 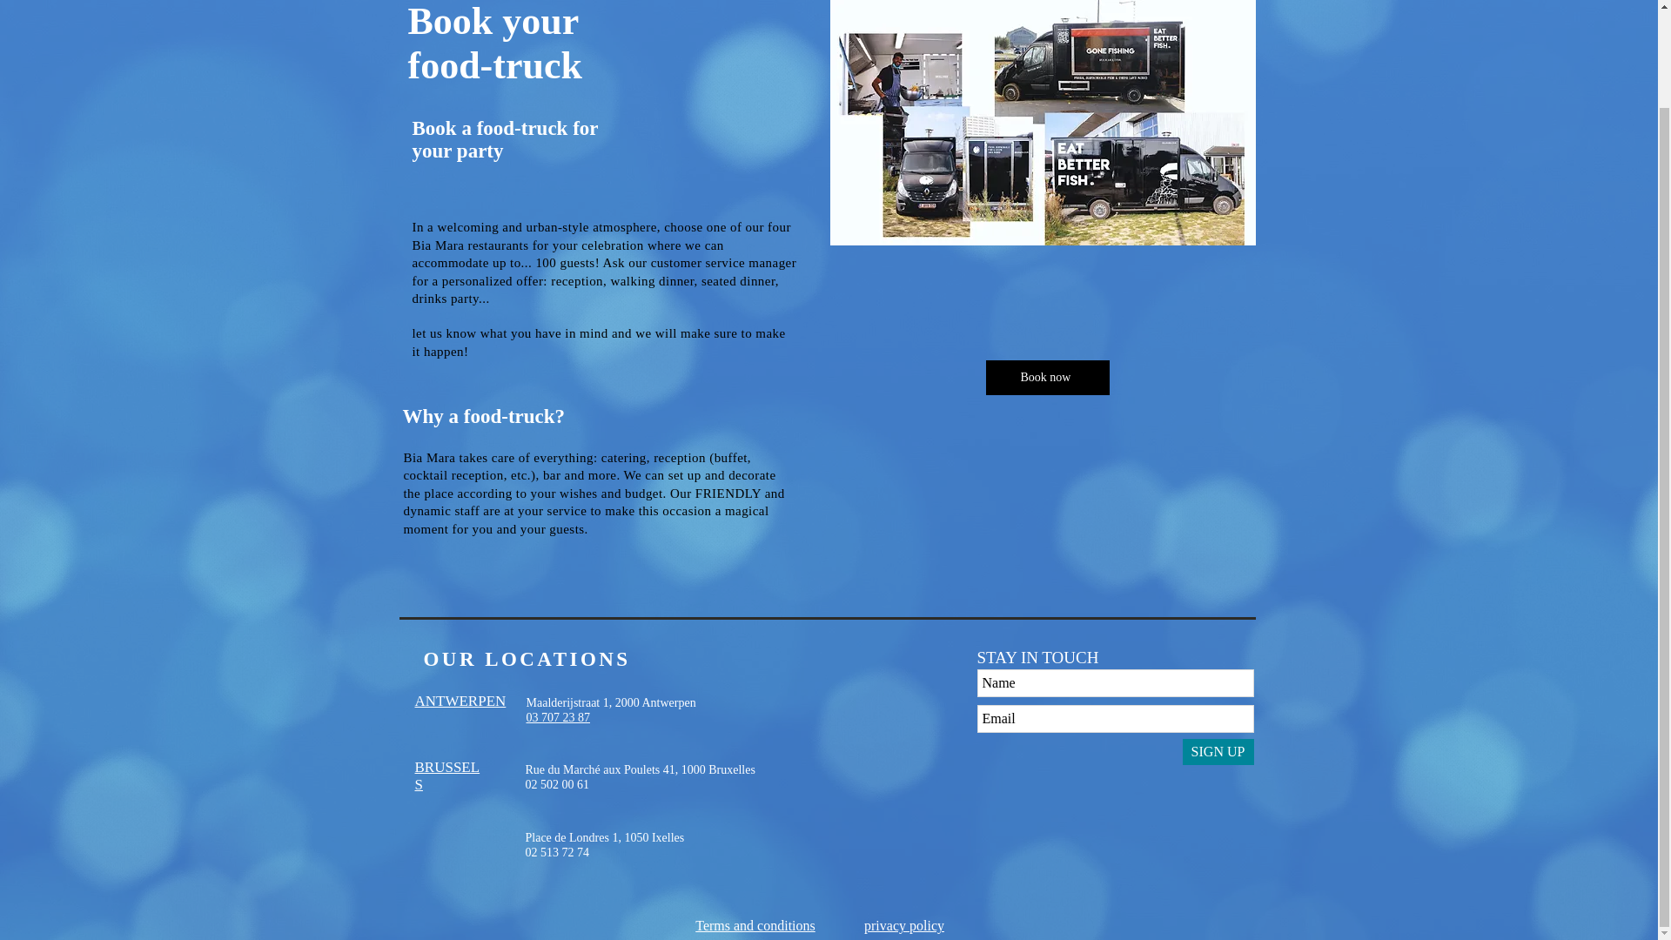 What do you see at coordinates (460, 701) in the screenshot?
I see `ANTWERPEN` at bounding box center [460, 701].